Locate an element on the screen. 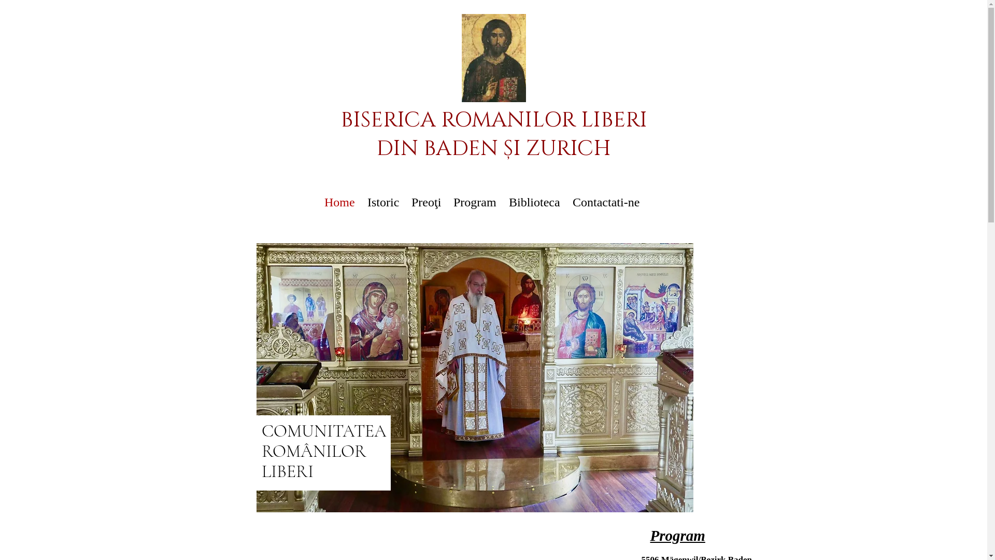 The height and width of the screenshot is (560, 995). Home is located at coordinates (340, 202).